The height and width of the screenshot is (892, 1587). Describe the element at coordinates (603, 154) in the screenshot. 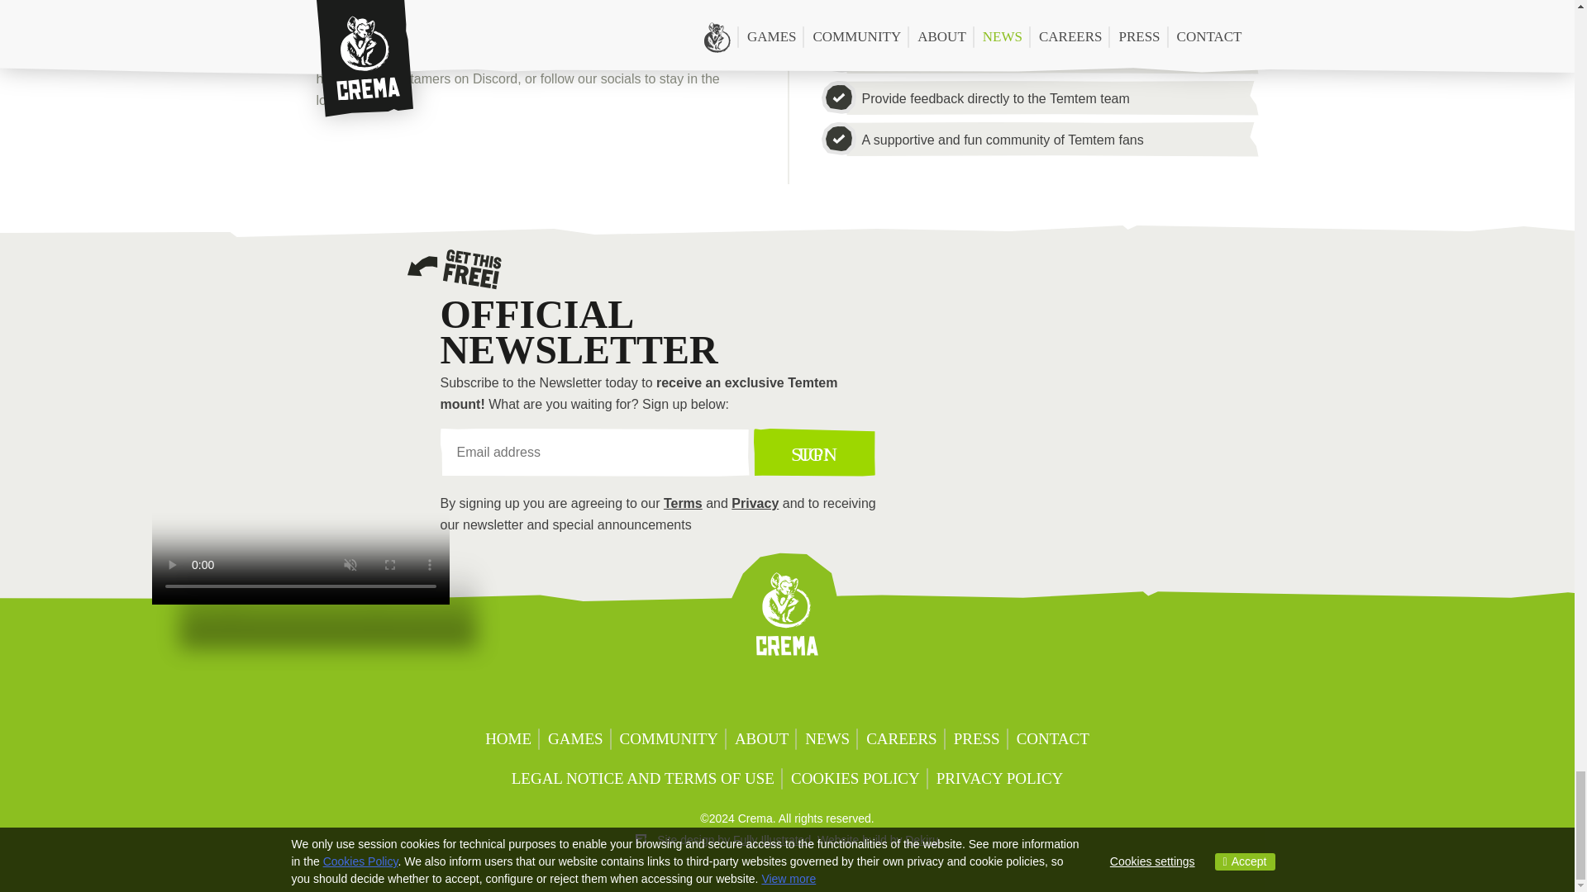

I see `YouTube` at that location.